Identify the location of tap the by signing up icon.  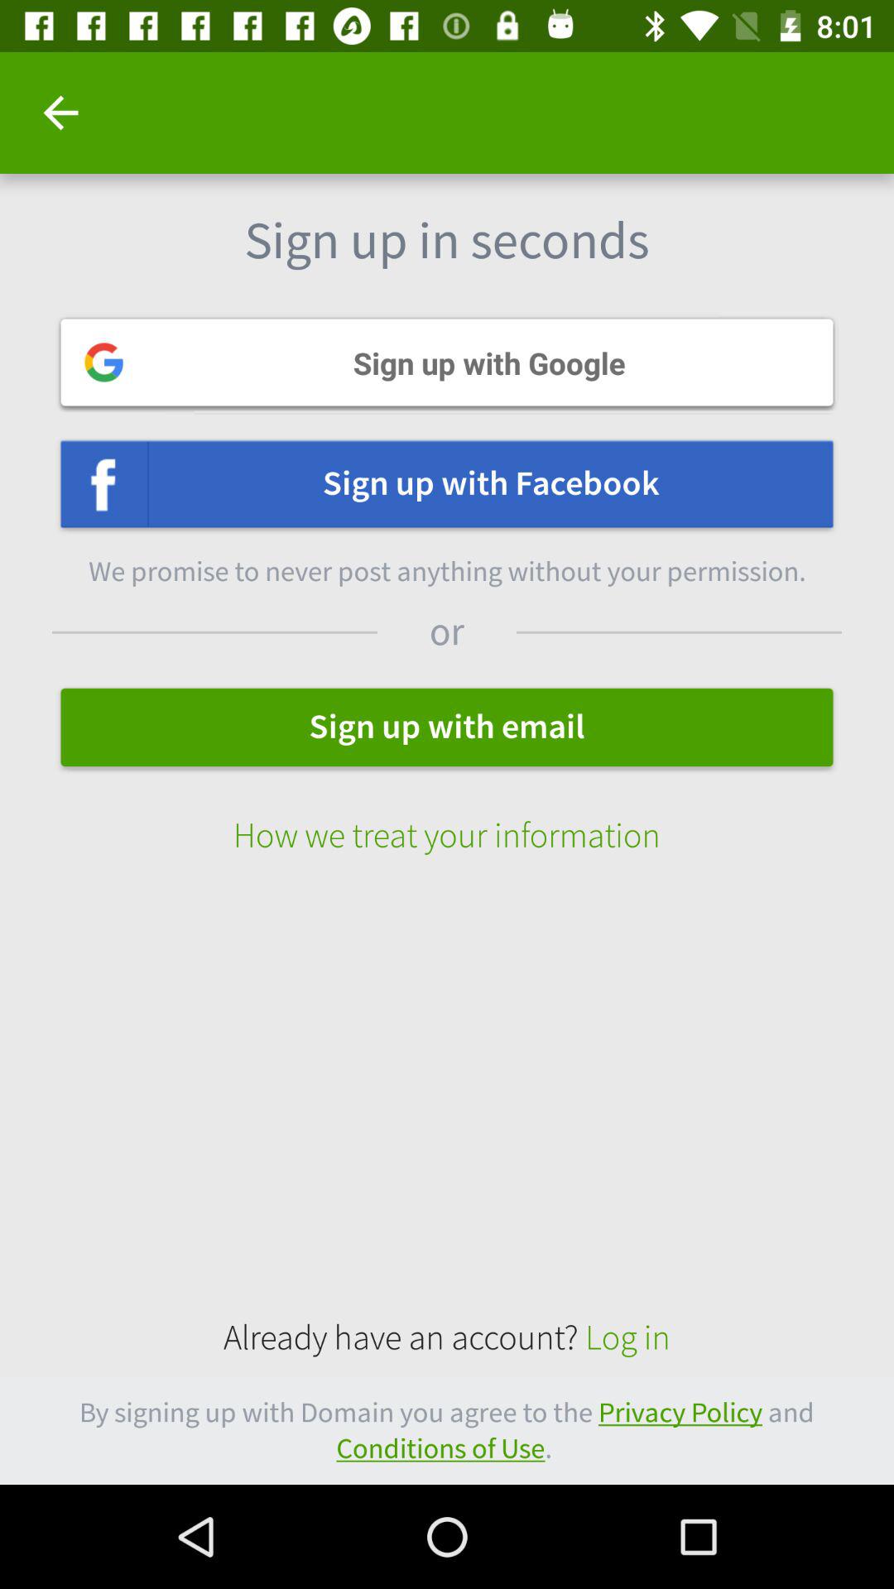
(447, 1430).